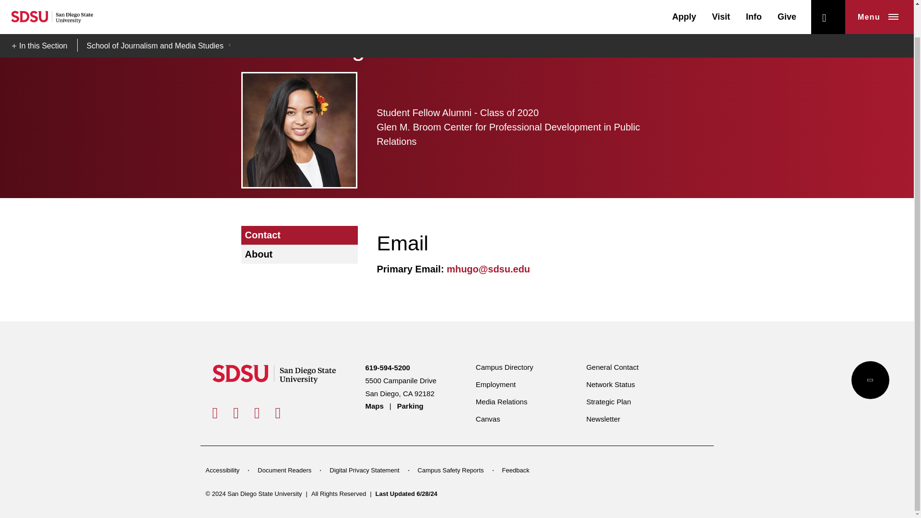 Image resolution: width=921 pixels, height=518 pixels. I want to click on open, so click(828, 0).